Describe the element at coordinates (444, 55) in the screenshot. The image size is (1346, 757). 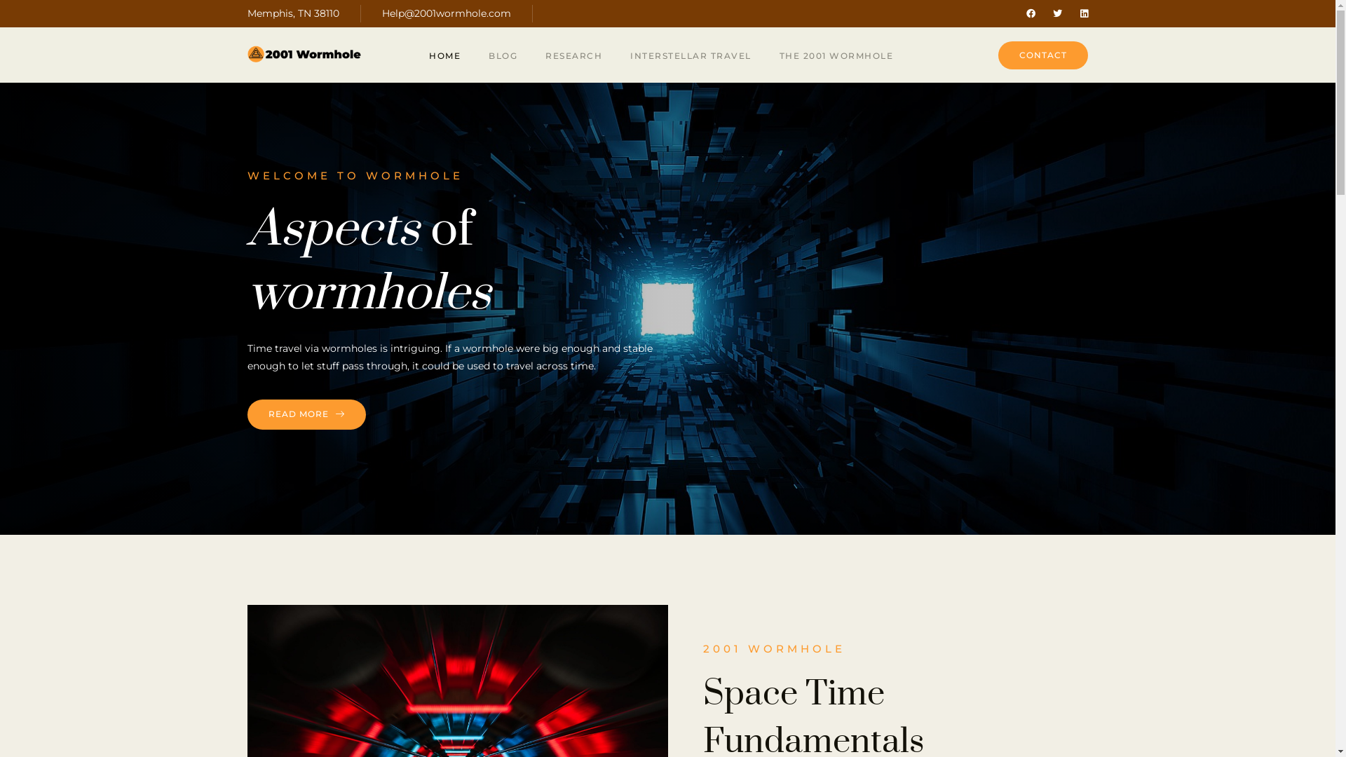
I see `HOME` at that location.